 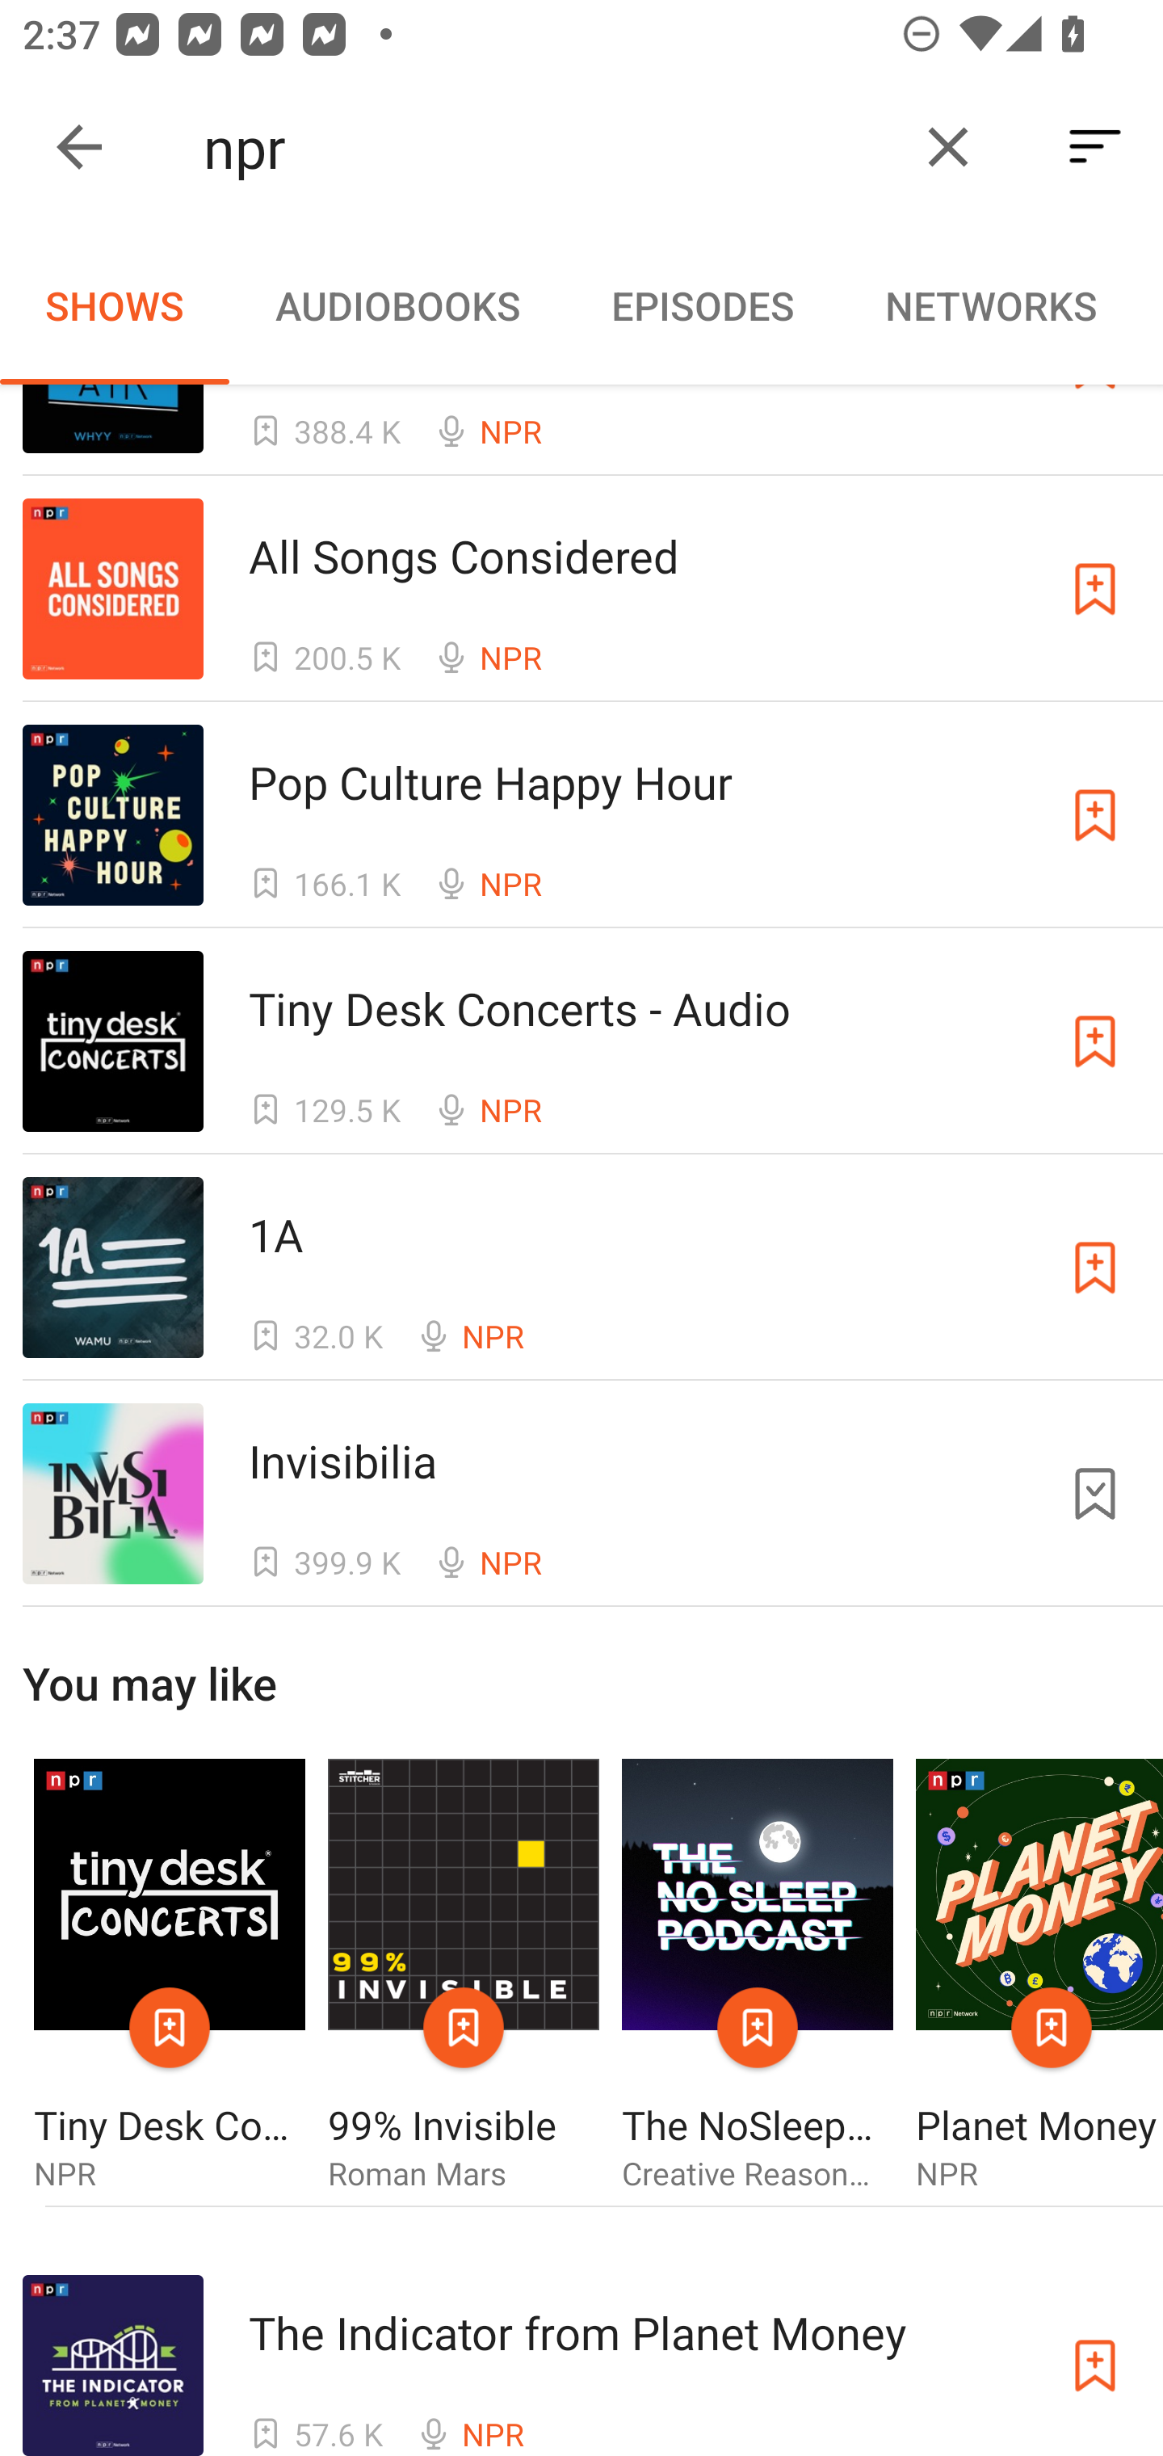 I want to click on Collapse, so click(x=79, y=147).